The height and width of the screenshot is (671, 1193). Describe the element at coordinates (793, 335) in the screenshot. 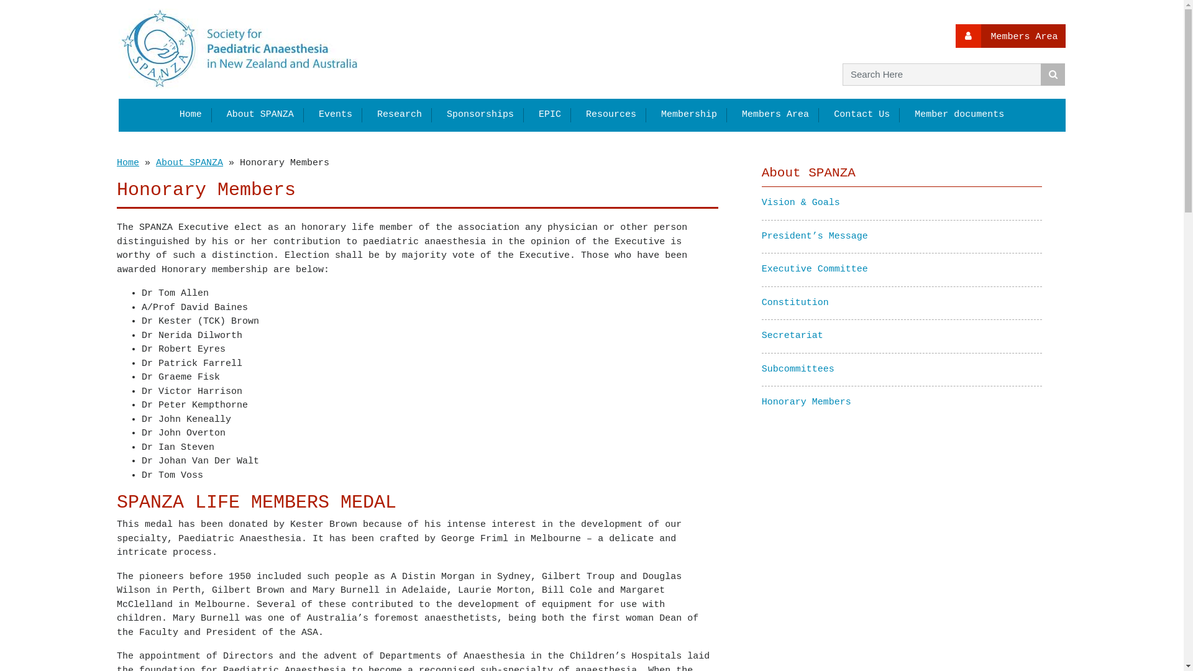

I see `Secretariat` at that location.